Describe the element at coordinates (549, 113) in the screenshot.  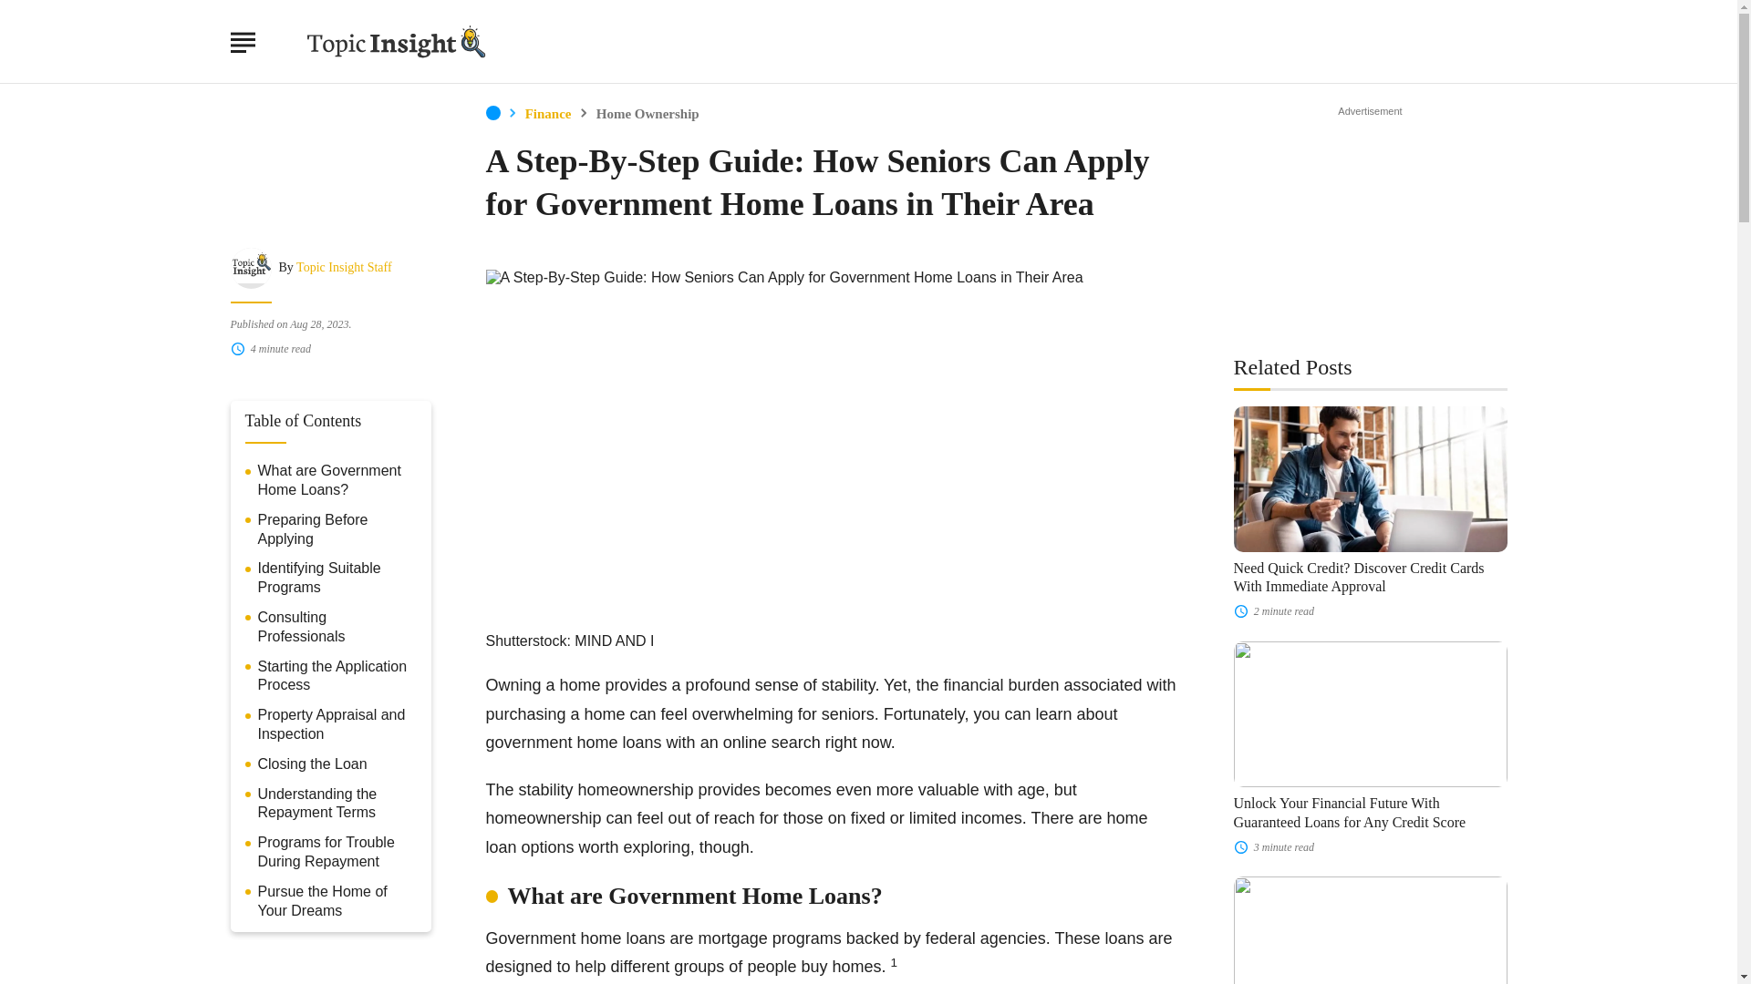
I see `Finance` at that location.